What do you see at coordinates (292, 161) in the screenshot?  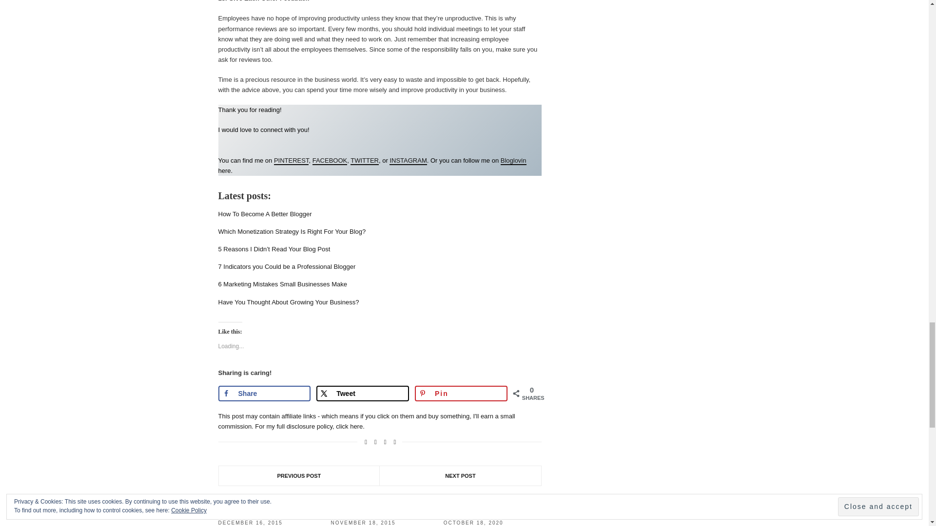 I see `PINTEREST` at bounding box center [292, 161].